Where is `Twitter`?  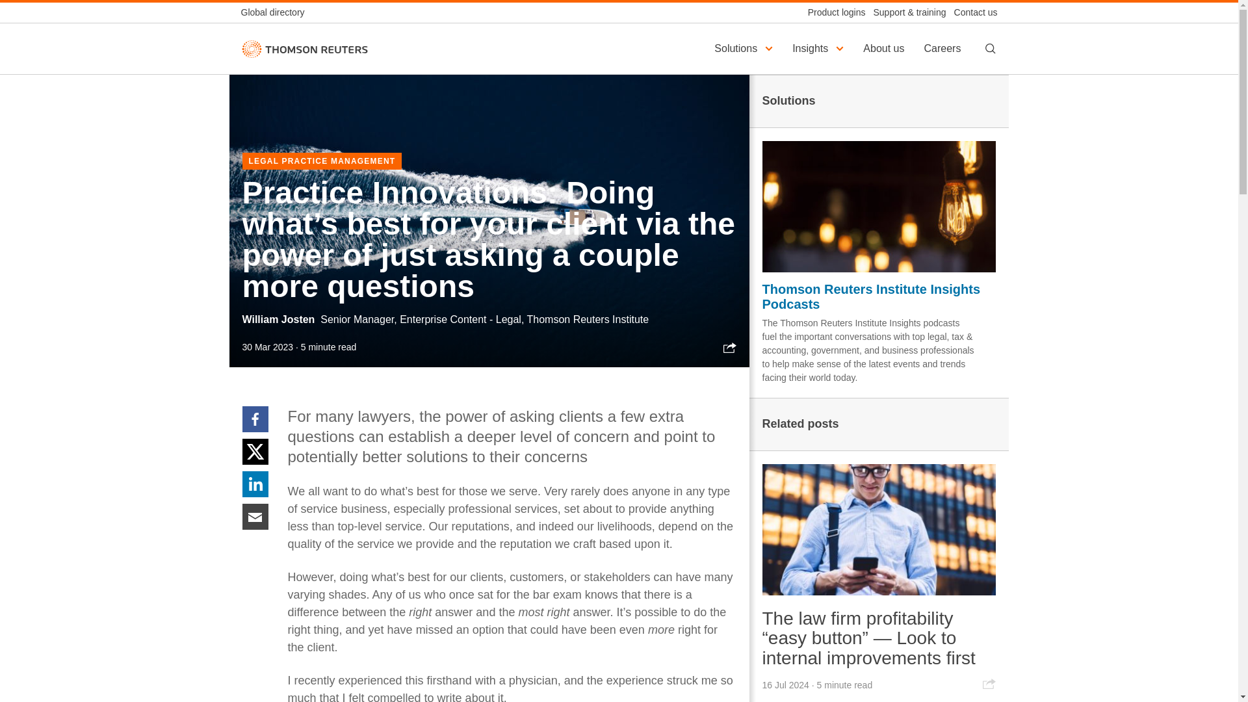
Twitter is located at coordinates (255, 450).